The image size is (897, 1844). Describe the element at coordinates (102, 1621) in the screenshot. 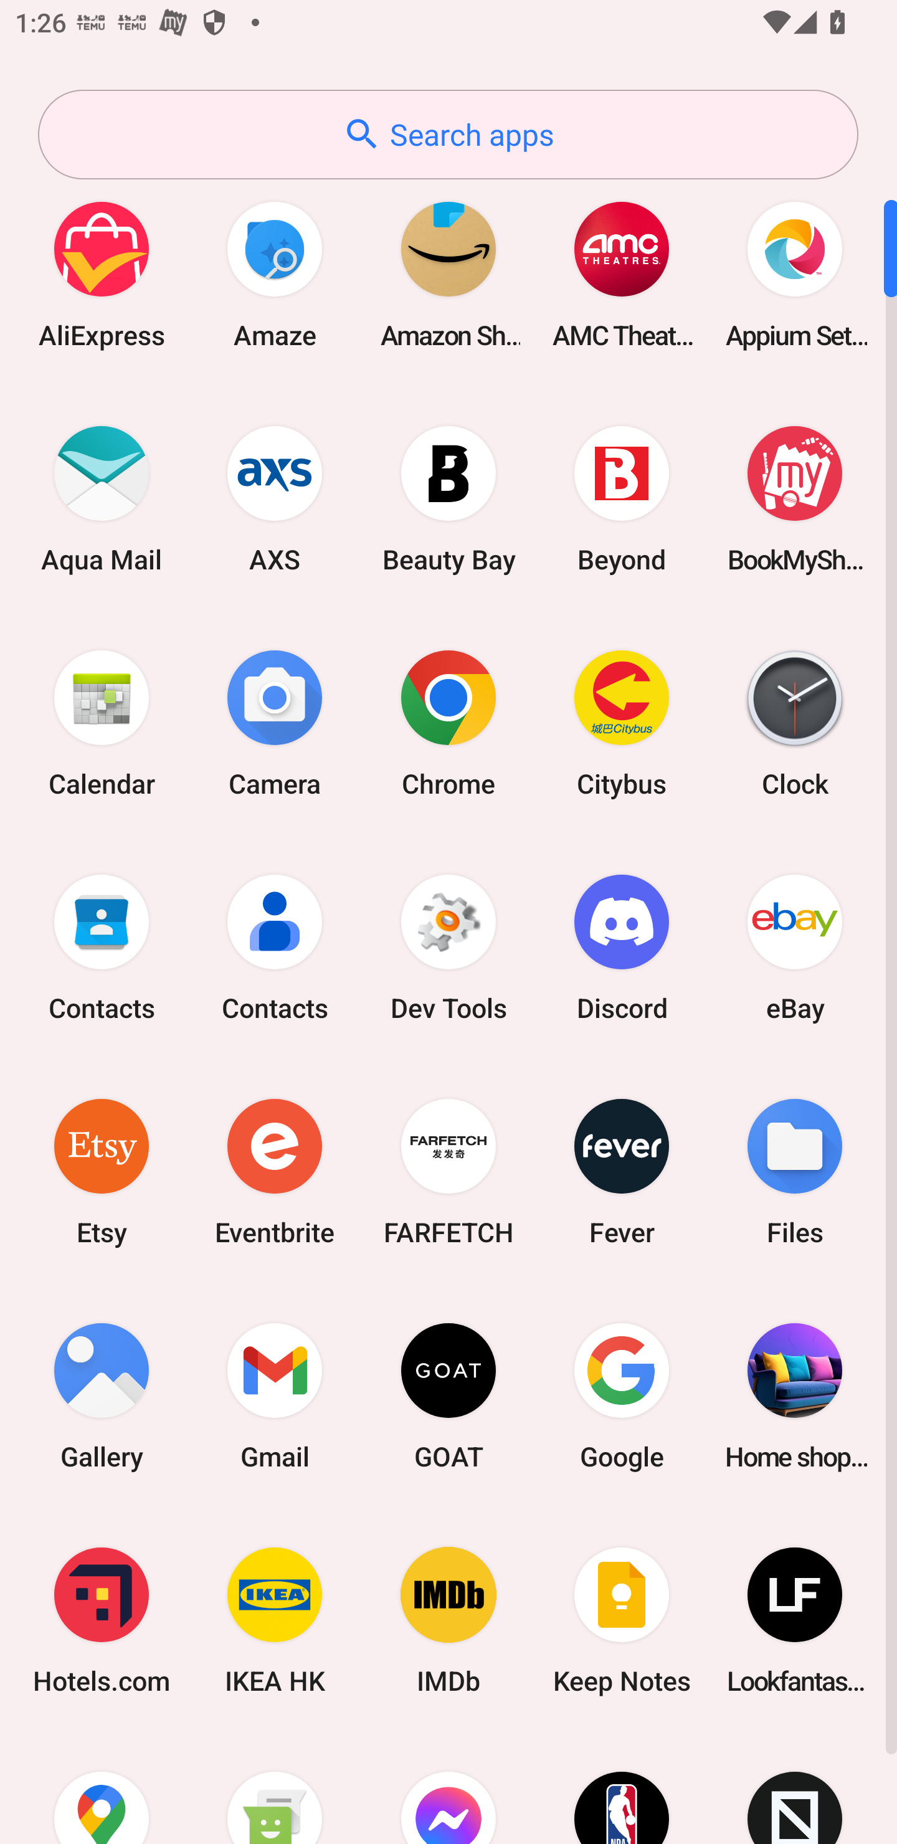

I see `Hotels.com` at that location.